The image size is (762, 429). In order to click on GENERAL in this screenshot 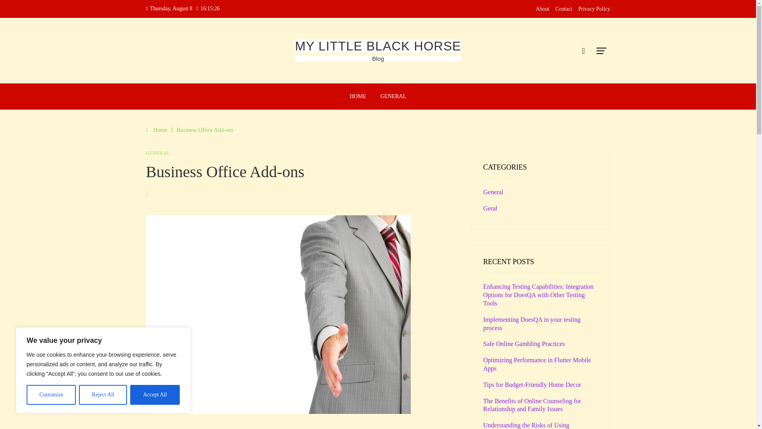, I will do `click(158, 153)`.